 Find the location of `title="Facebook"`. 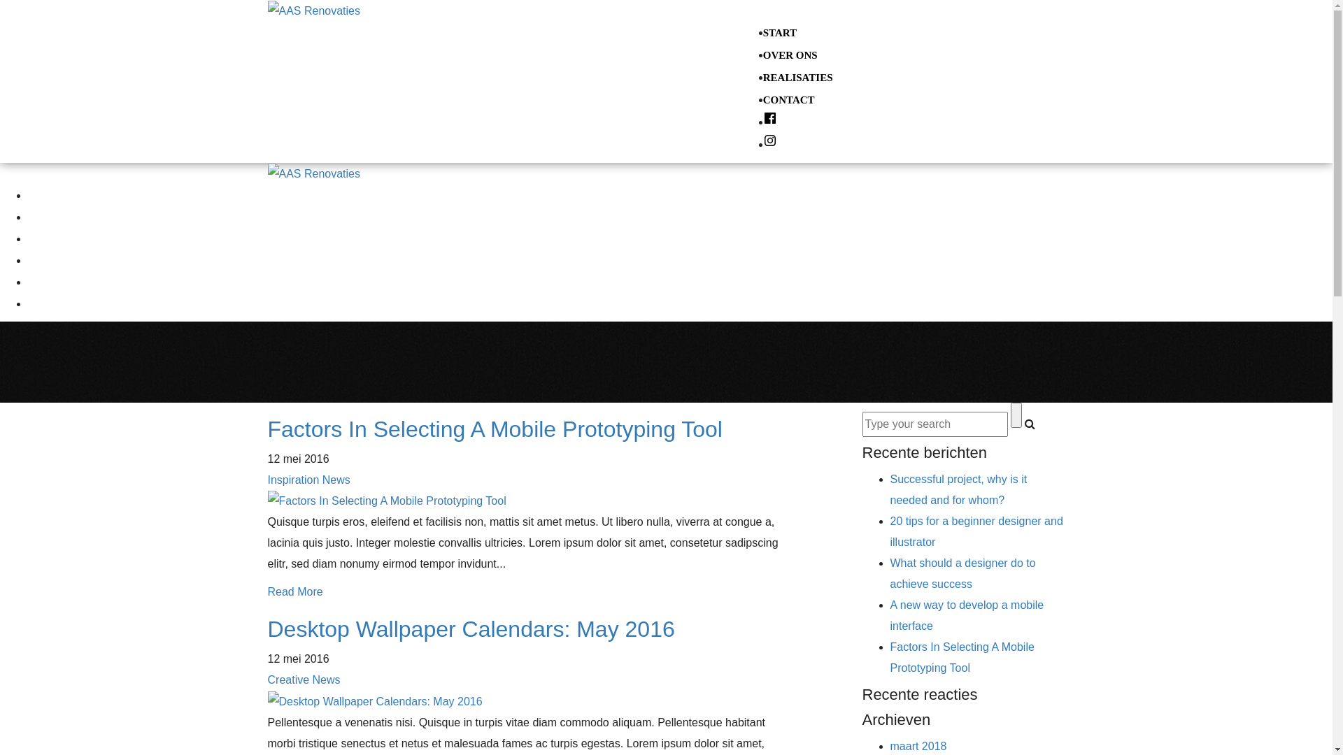

title="Facebook" is located at coordinates (770, 122).